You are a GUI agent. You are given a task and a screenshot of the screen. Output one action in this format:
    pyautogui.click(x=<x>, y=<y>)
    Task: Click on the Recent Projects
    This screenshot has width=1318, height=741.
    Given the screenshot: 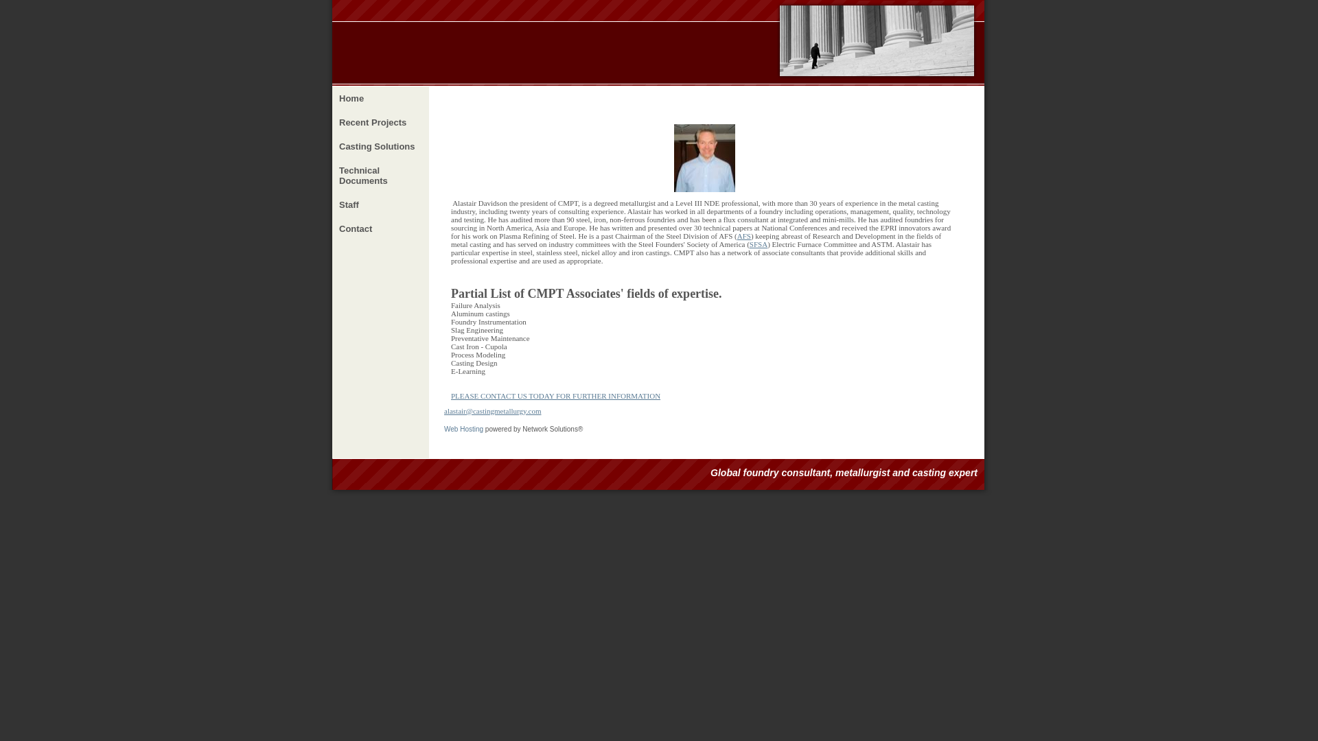 What is the action you would take?
    pyautogui.click(x=380, y=122)
    